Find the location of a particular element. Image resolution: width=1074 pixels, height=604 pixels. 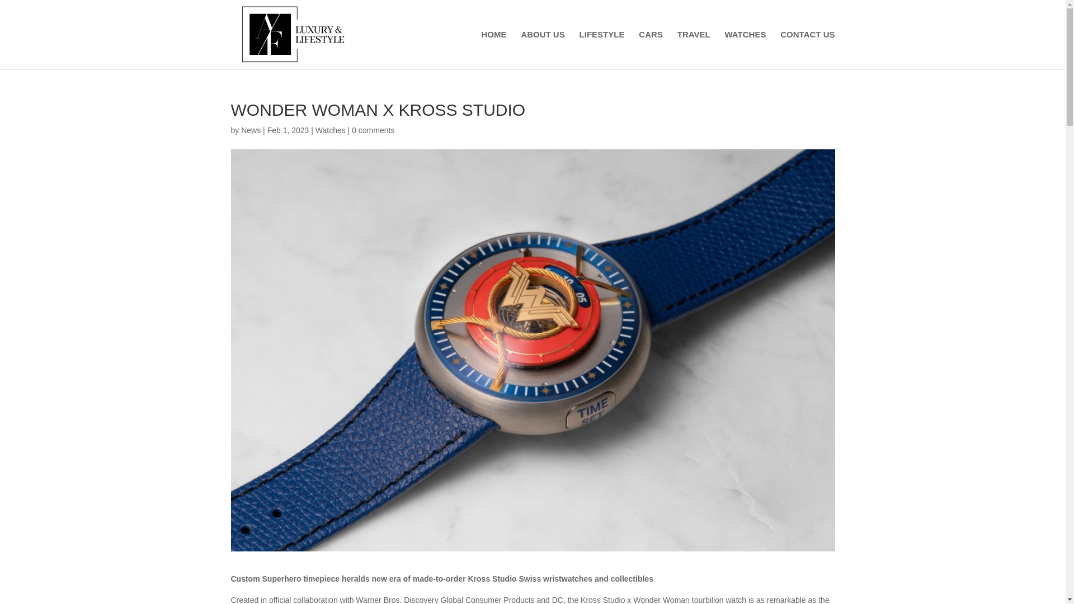

WATCHES is located at coordinates (746, 50).